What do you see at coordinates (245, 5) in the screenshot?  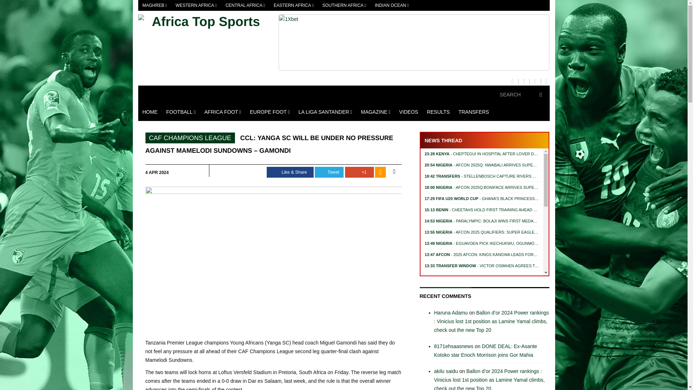 I see `CENTRAL AFRICA` at bounding box center [245, 5].